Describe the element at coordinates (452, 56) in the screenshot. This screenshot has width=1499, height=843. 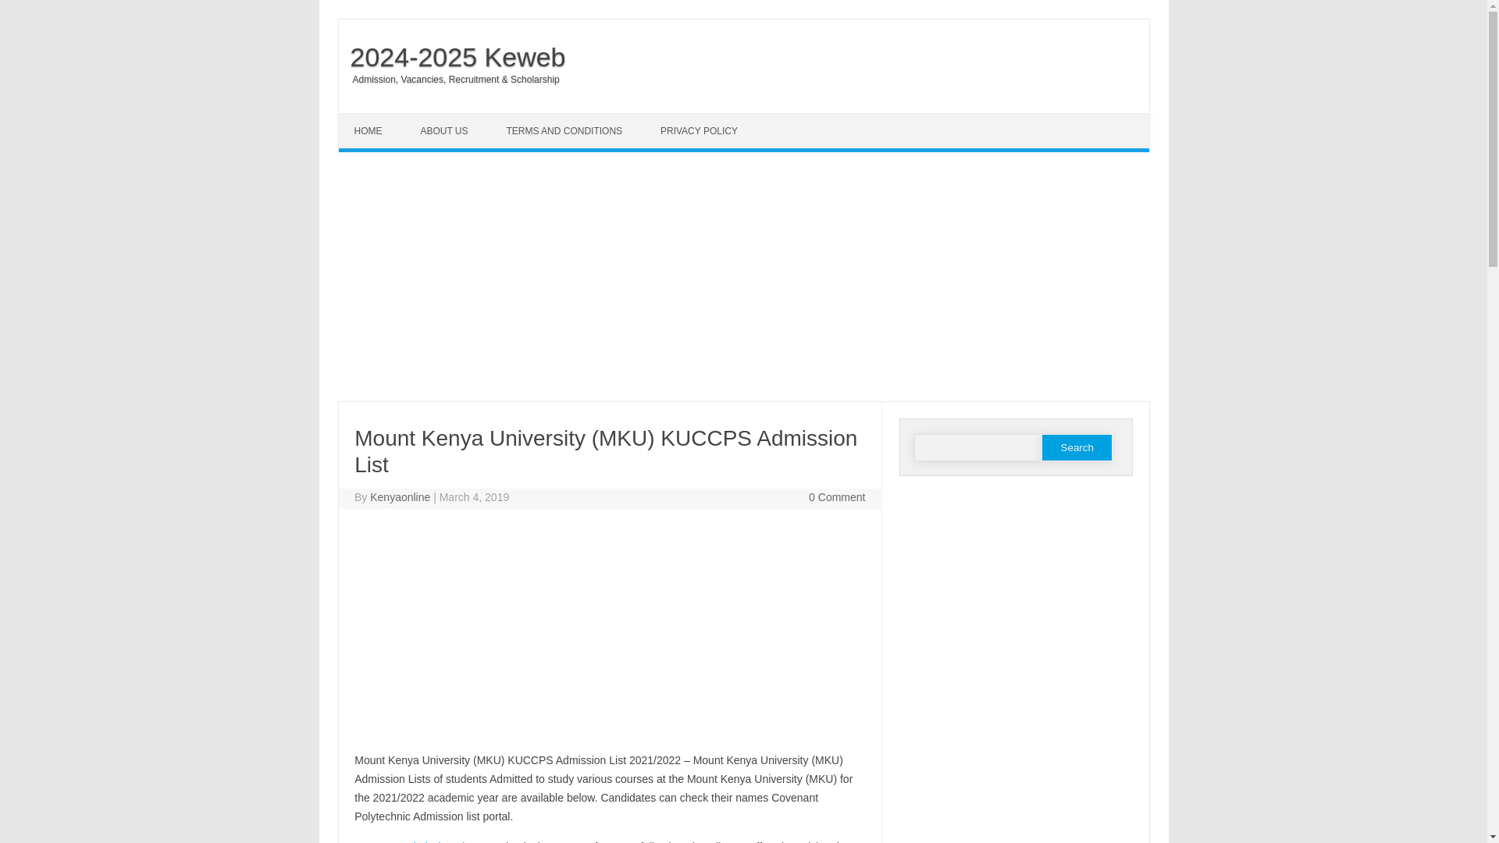
I see `2024-2025 Keweb` at that location.